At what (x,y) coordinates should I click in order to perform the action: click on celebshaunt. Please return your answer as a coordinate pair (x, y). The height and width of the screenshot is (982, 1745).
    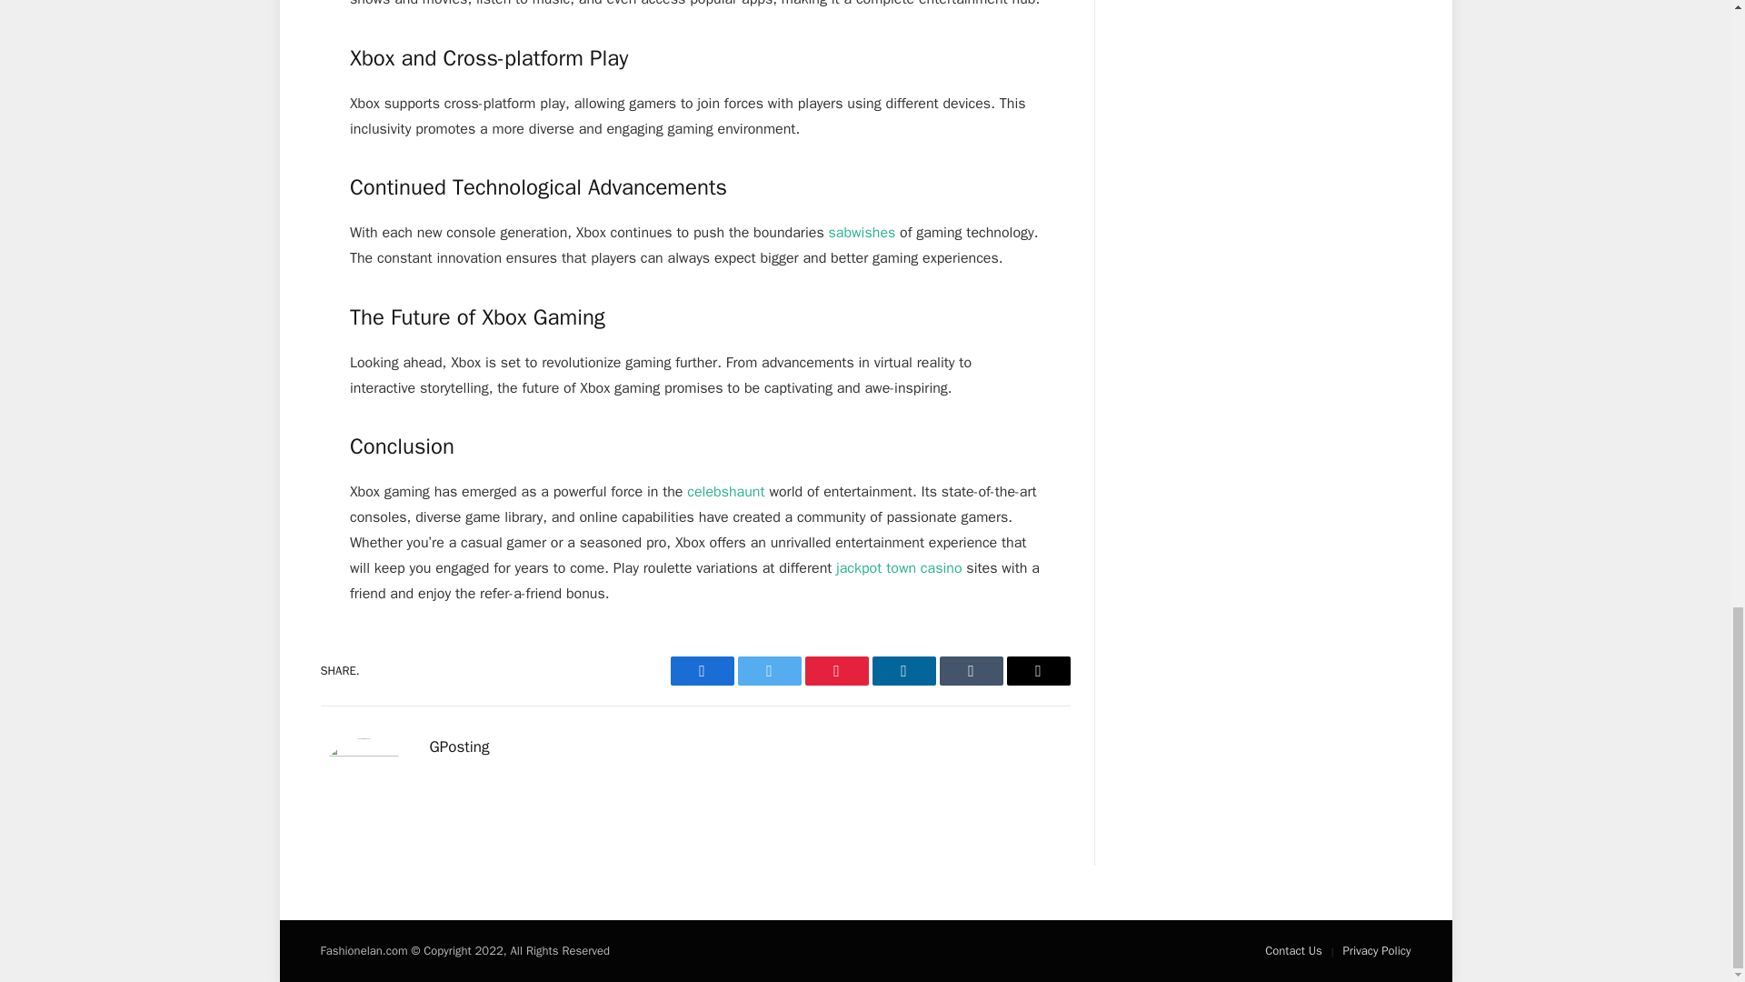
    Looking at the image, I should click on (725, 491).